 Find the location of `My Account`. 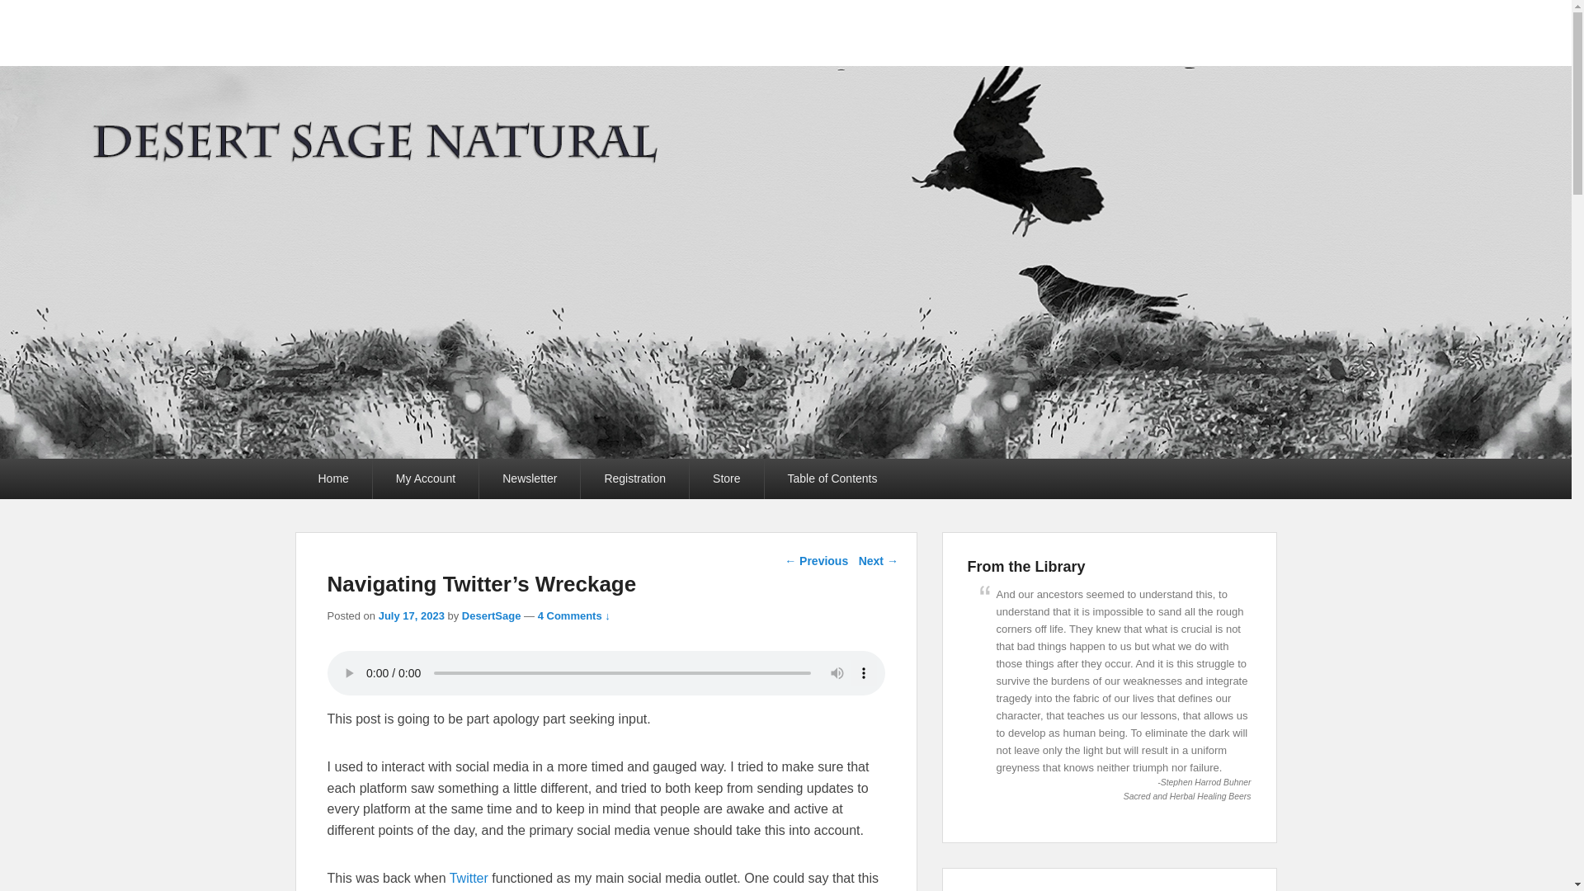

My Account is located at coordinates (425, 478).